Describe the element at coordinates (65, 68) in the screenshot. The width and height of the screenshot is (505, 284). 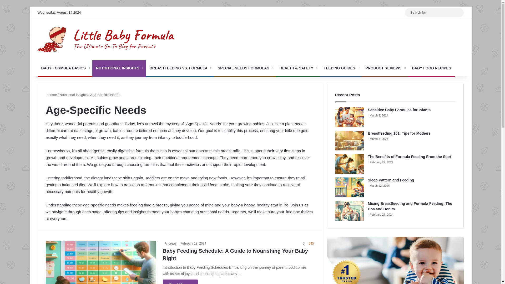
I see `BABY FORMULA BASICS` at that location.